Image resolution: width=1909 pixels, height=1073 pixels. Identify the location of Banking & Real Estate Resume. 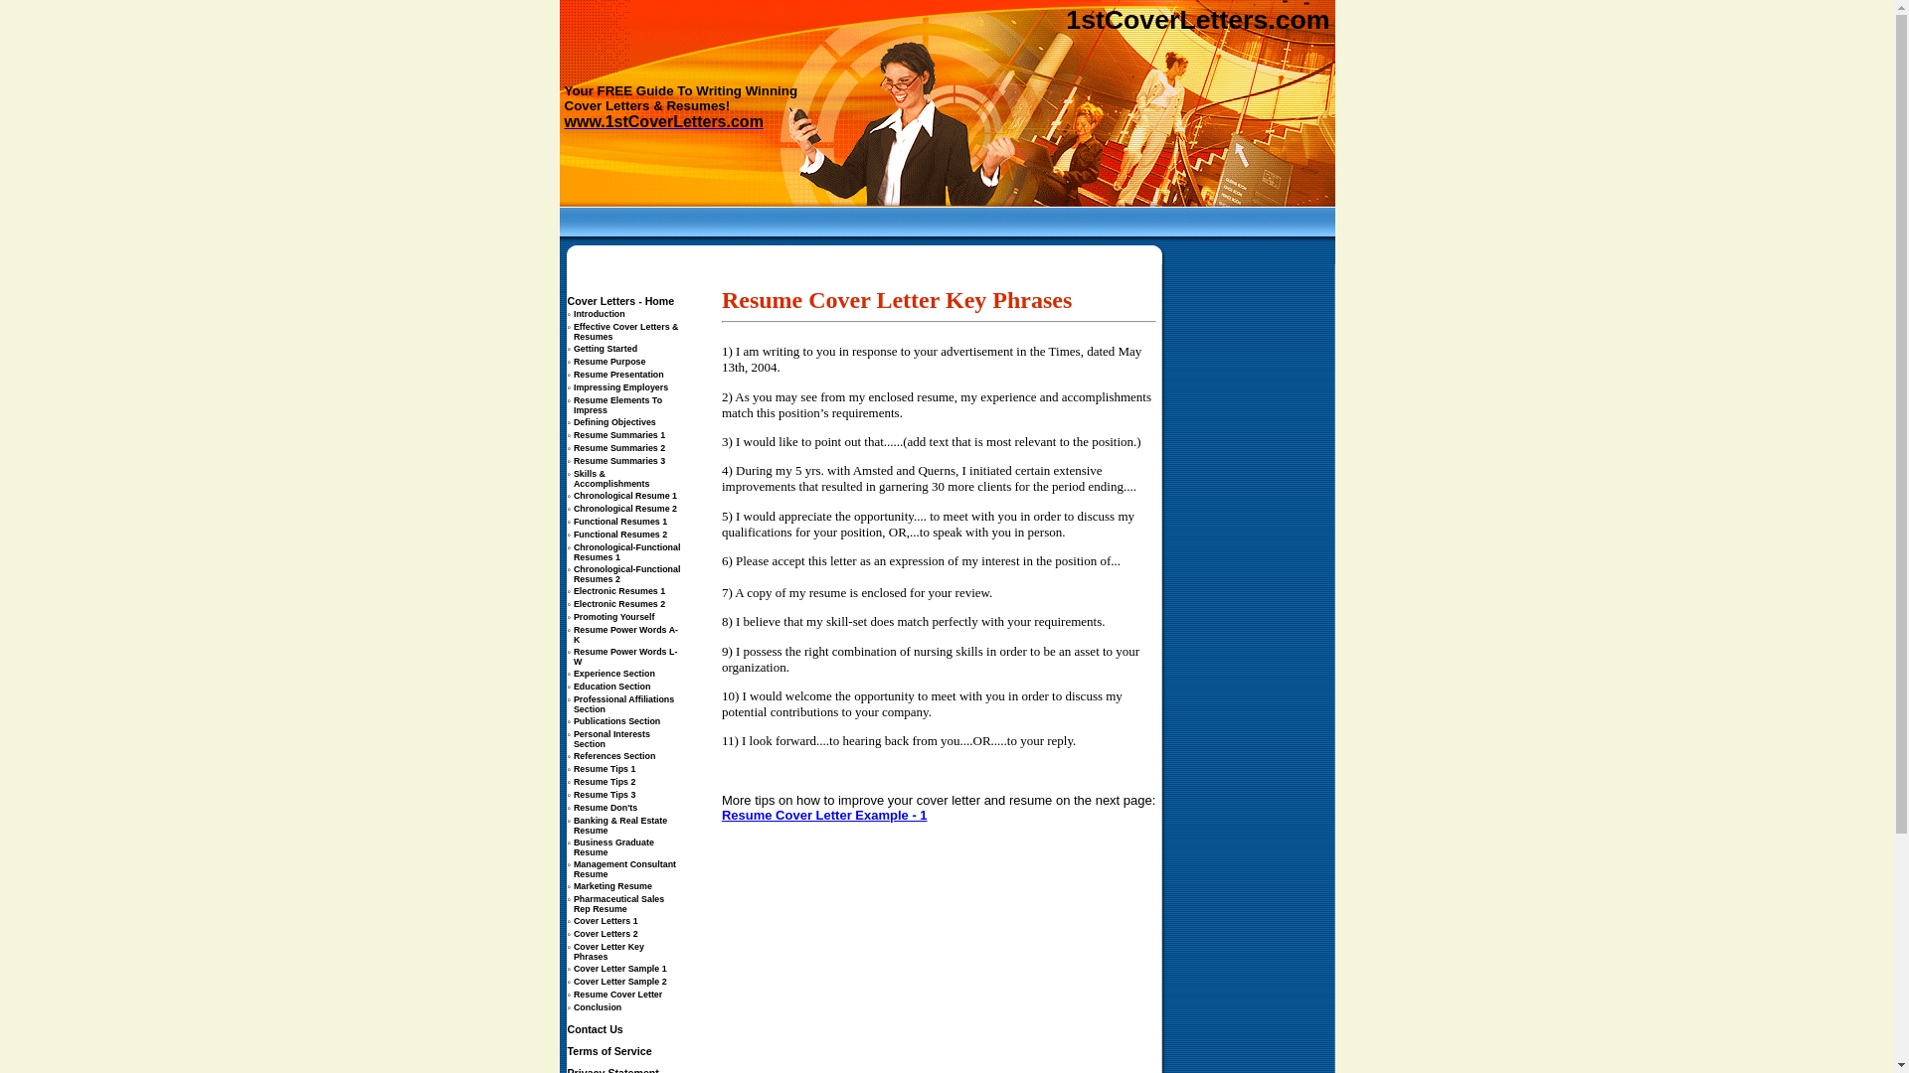
(620, 825).